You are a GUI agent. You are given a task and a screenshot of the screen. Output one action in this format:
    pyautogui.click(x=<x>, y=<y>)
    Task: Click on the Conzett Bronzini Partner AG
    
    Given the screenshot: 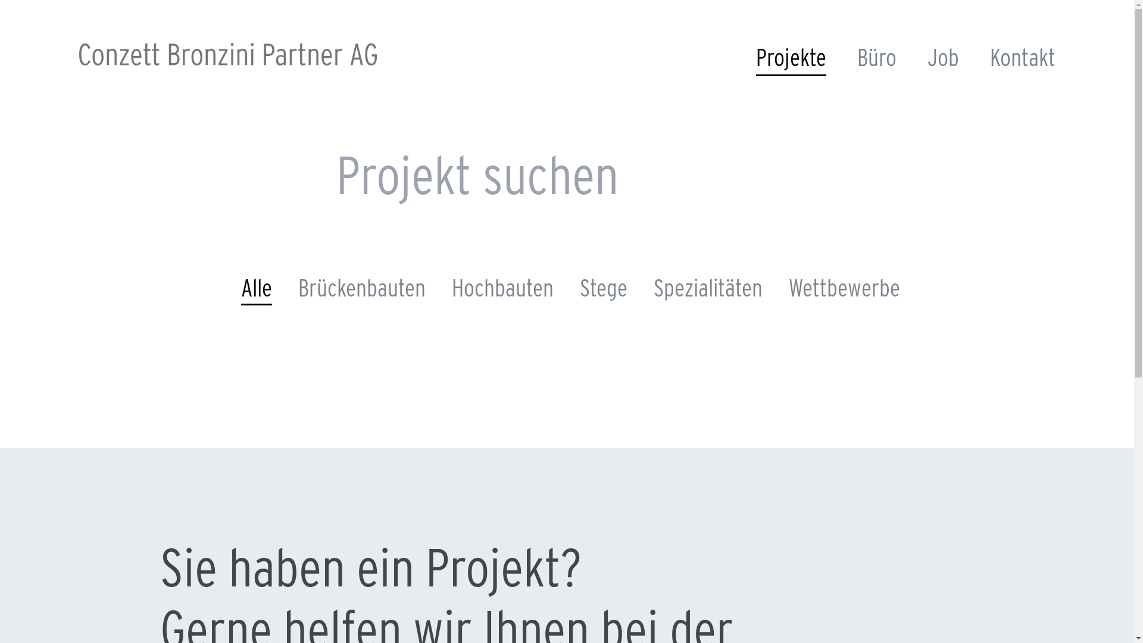 What is the action you would take?
    pyautogui.click(x=227, y=54)
    